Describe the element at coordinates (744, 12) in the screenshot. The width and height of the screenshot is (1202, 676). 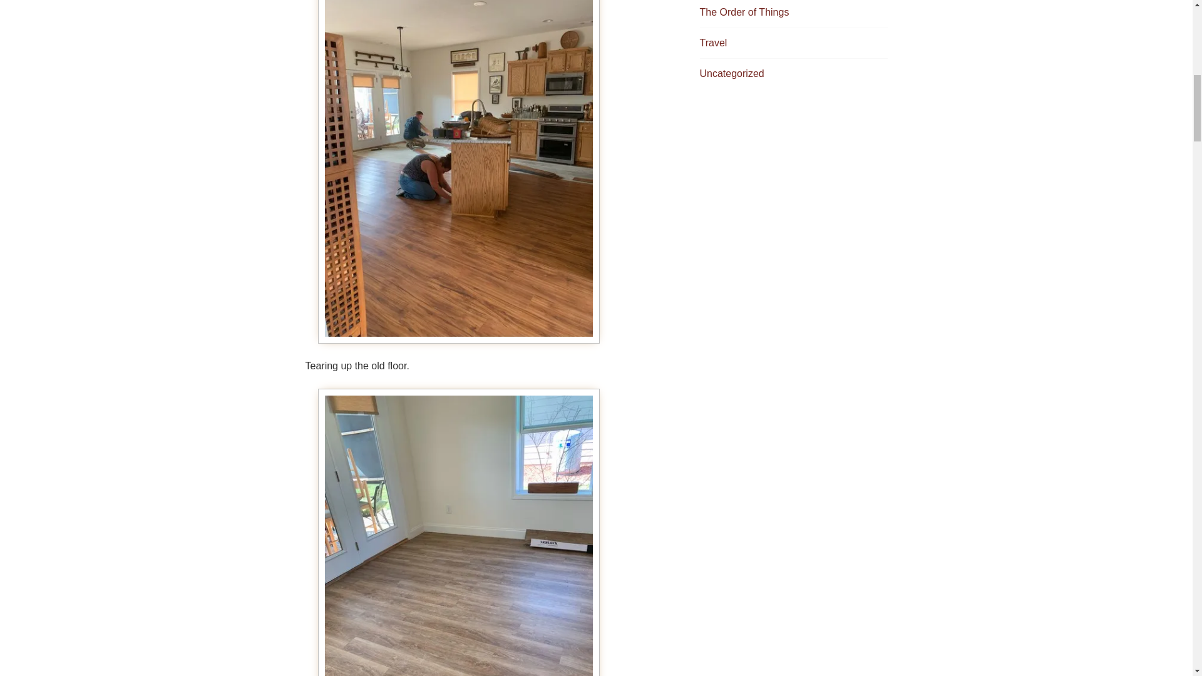
I see `The Order of Things` at that location.